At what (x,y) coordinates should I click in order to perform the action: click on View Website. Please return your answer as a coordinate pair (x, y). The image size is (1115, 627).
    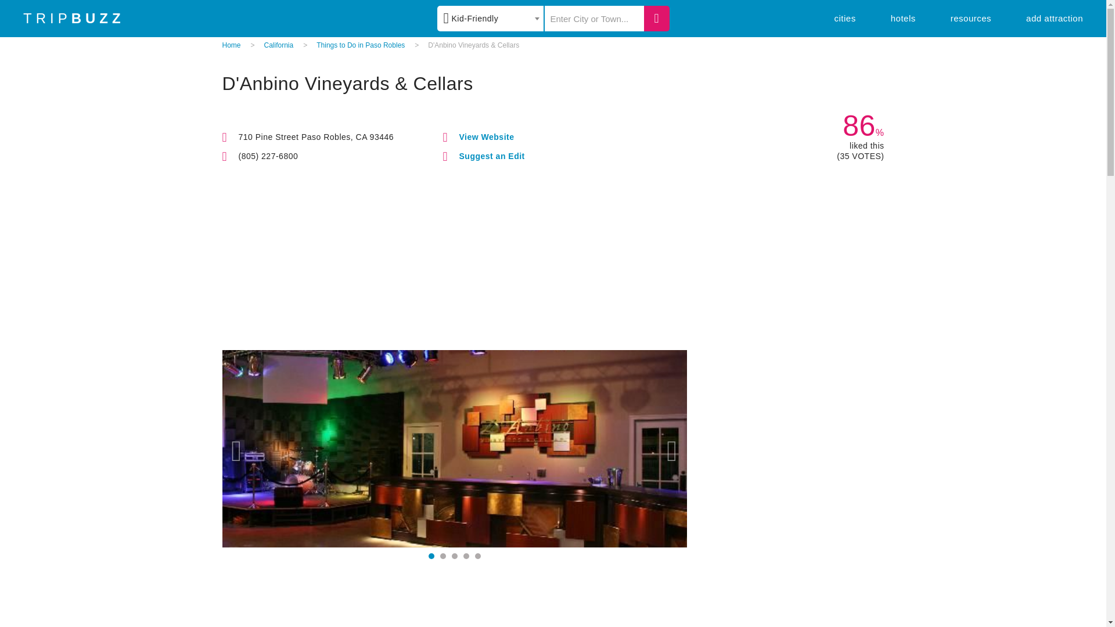
    Looking at the image, I should click on (486, 137).